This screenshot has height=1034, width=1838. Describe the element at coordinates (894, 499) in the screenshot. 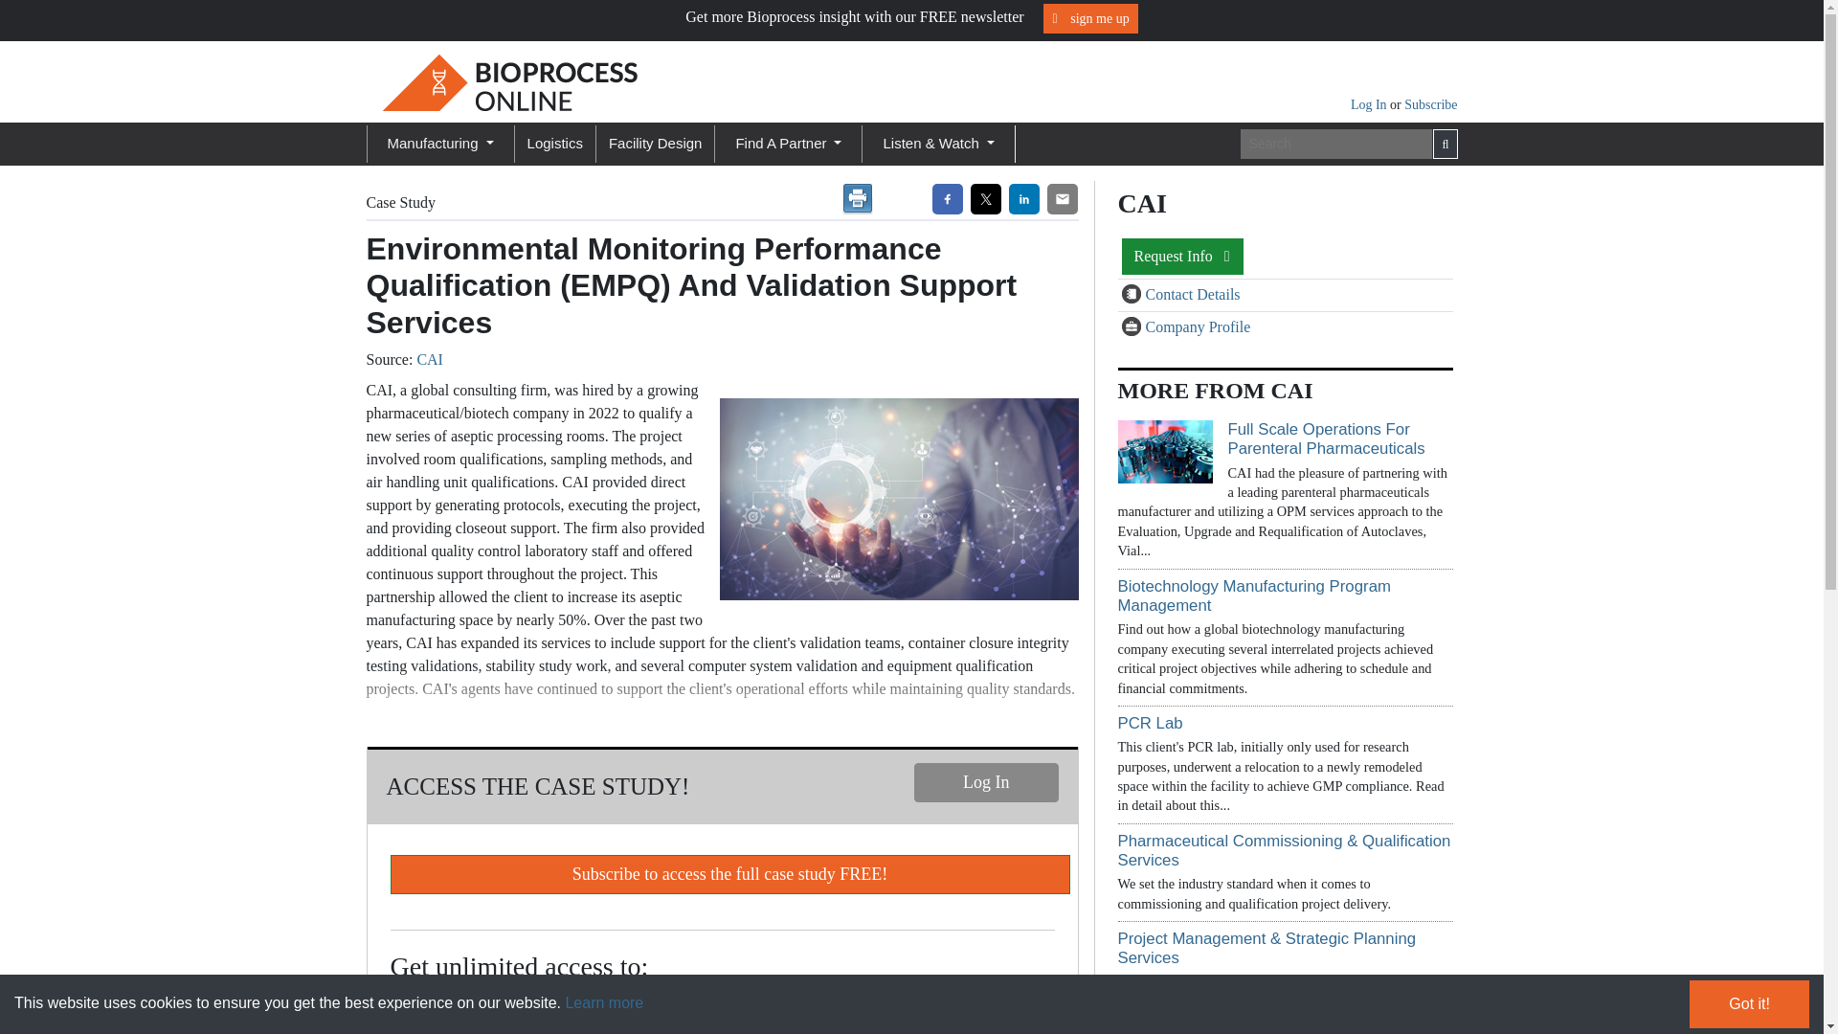

I see `Field Service Automation` at that location.